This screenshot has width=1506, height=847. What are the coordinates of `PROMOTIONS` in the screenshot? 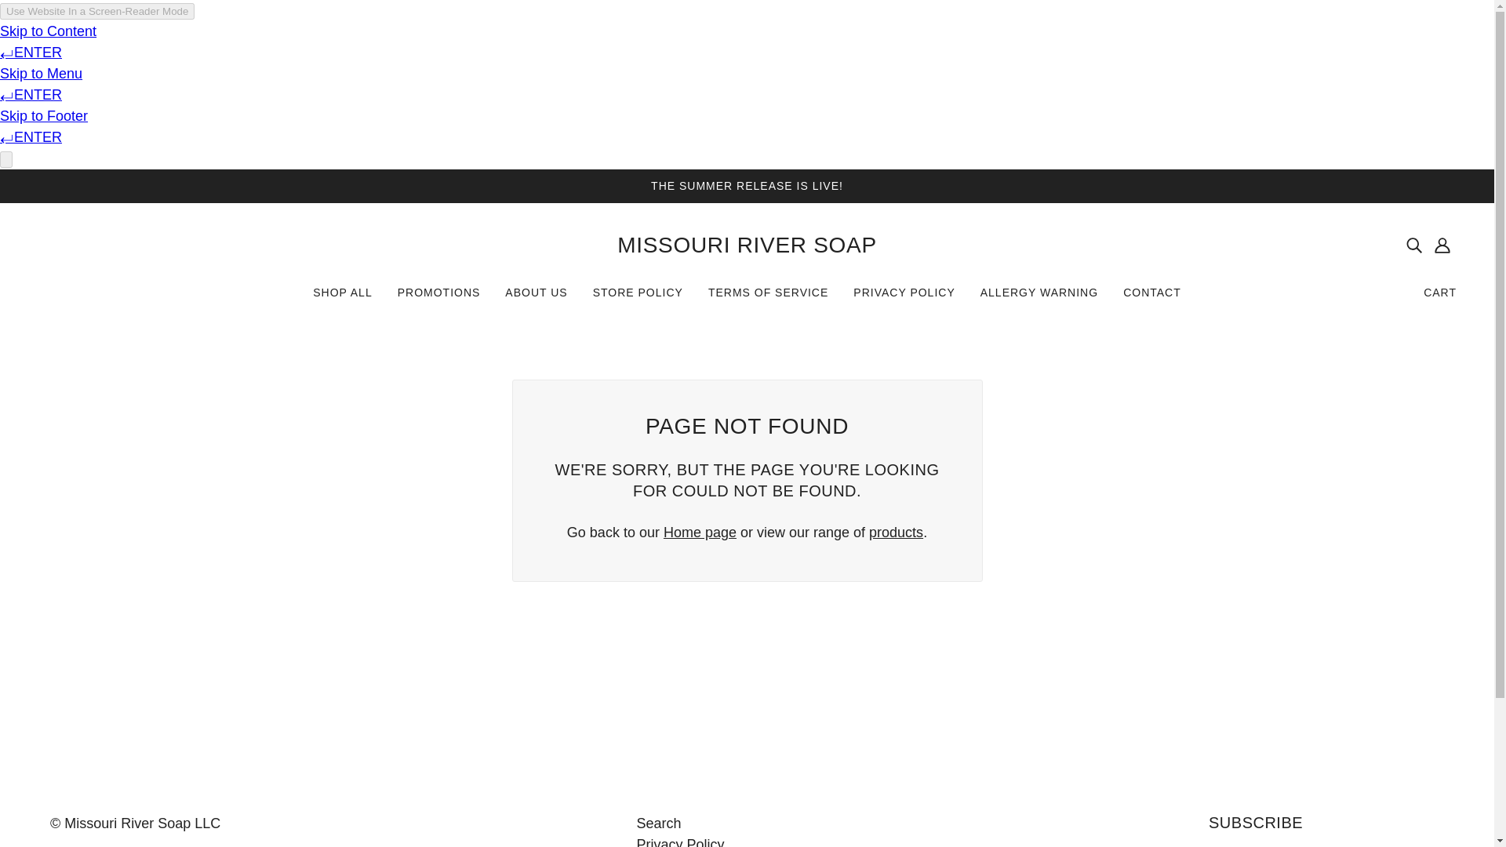 It's located at (439, 298).